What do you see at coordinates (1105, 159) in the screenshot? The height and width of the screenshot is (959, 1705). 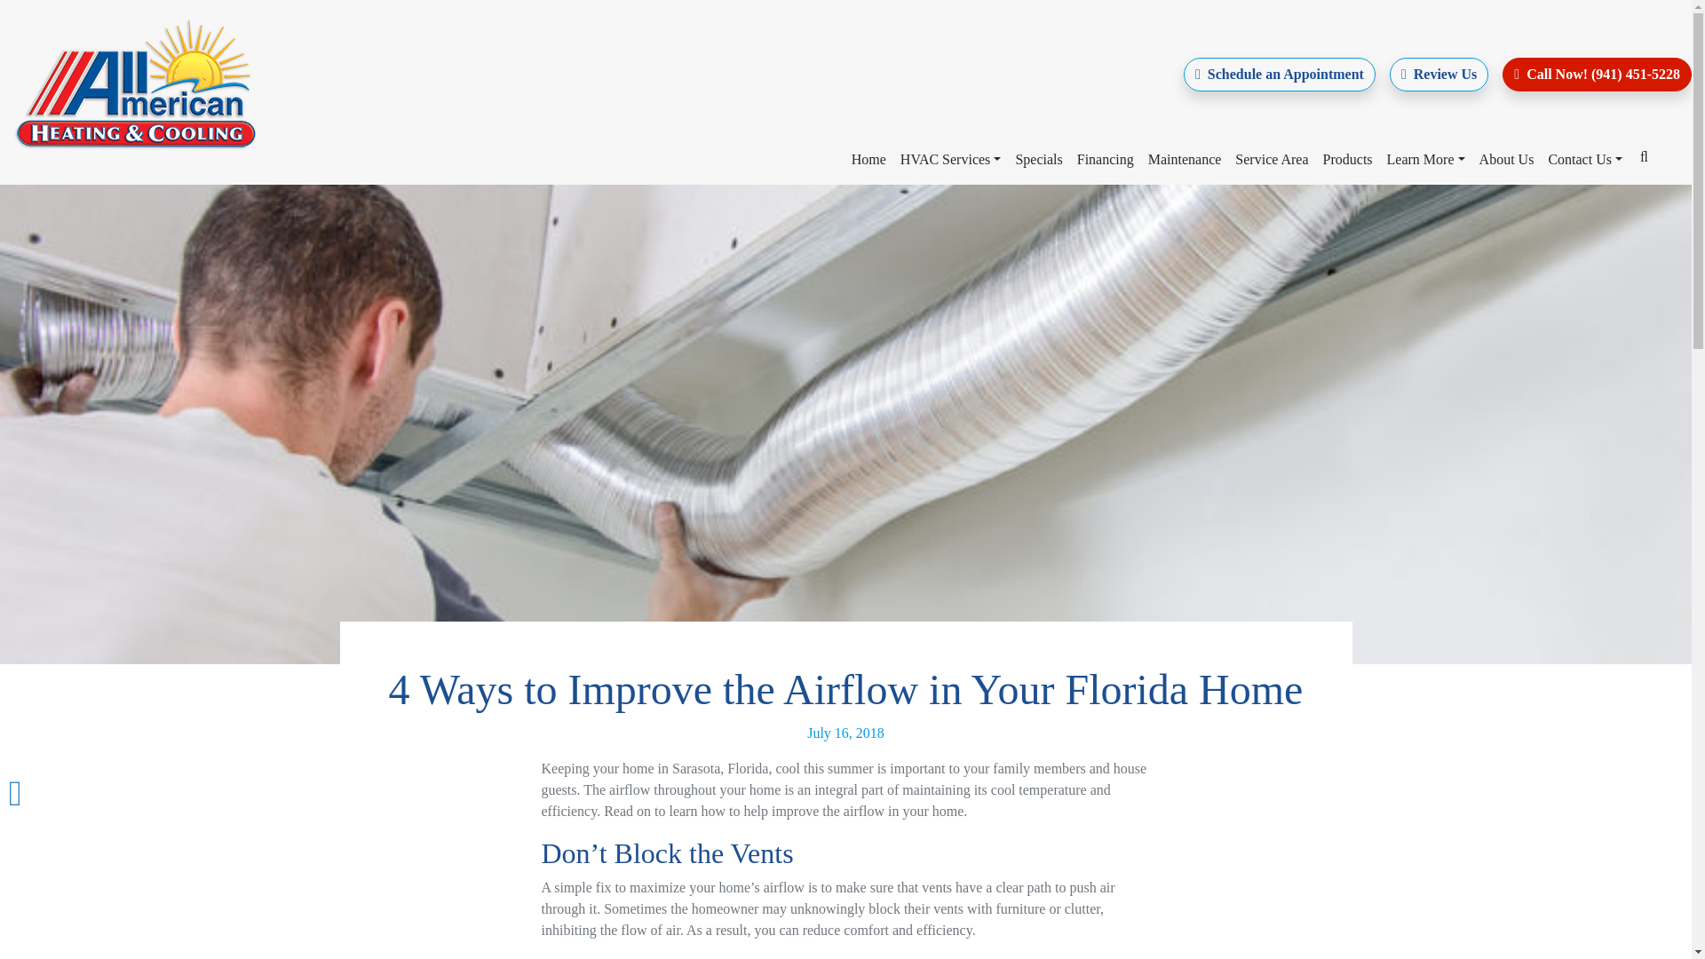 I see `Financing` at bounding box center [1105, 159].